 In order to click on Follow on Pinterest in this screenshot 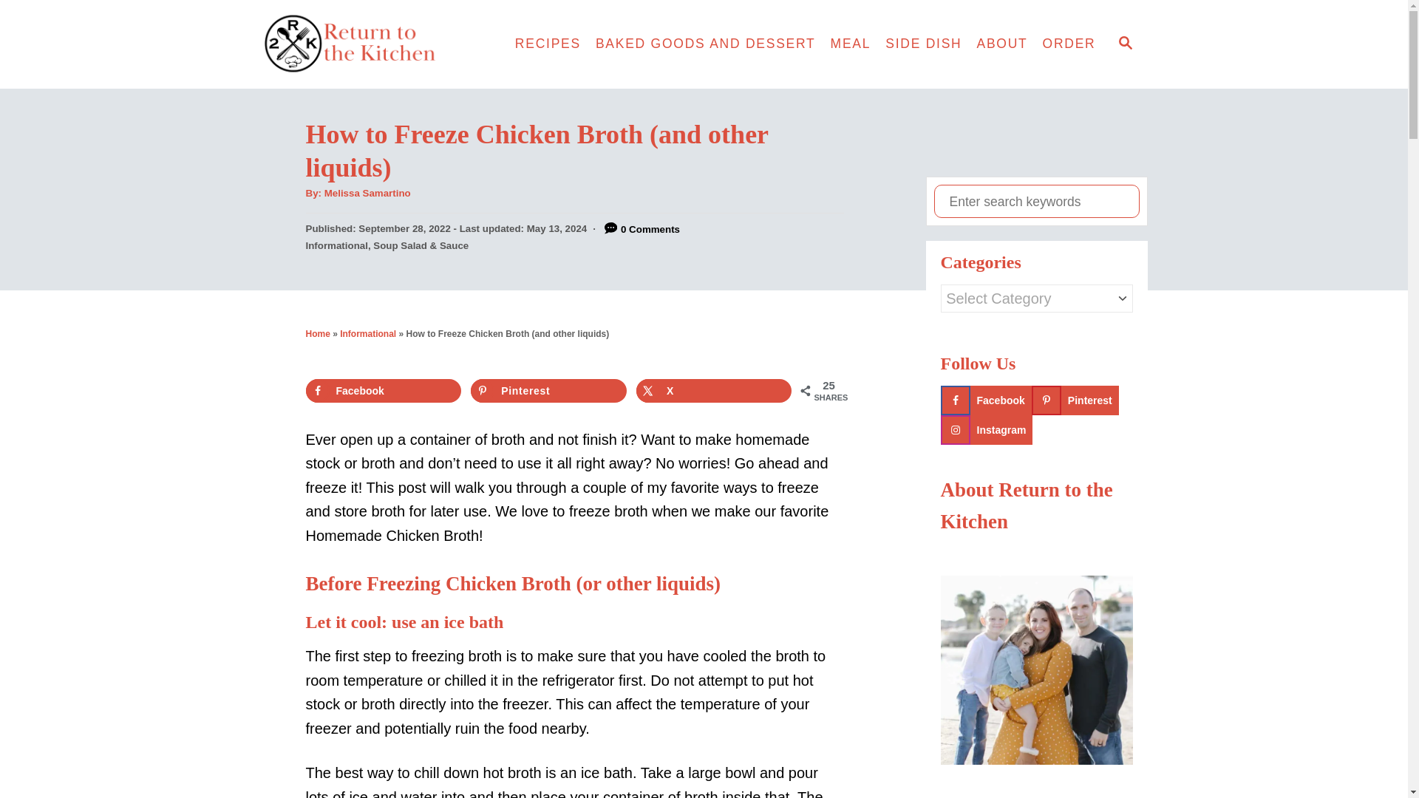, I will do `click(1075, 400)`.